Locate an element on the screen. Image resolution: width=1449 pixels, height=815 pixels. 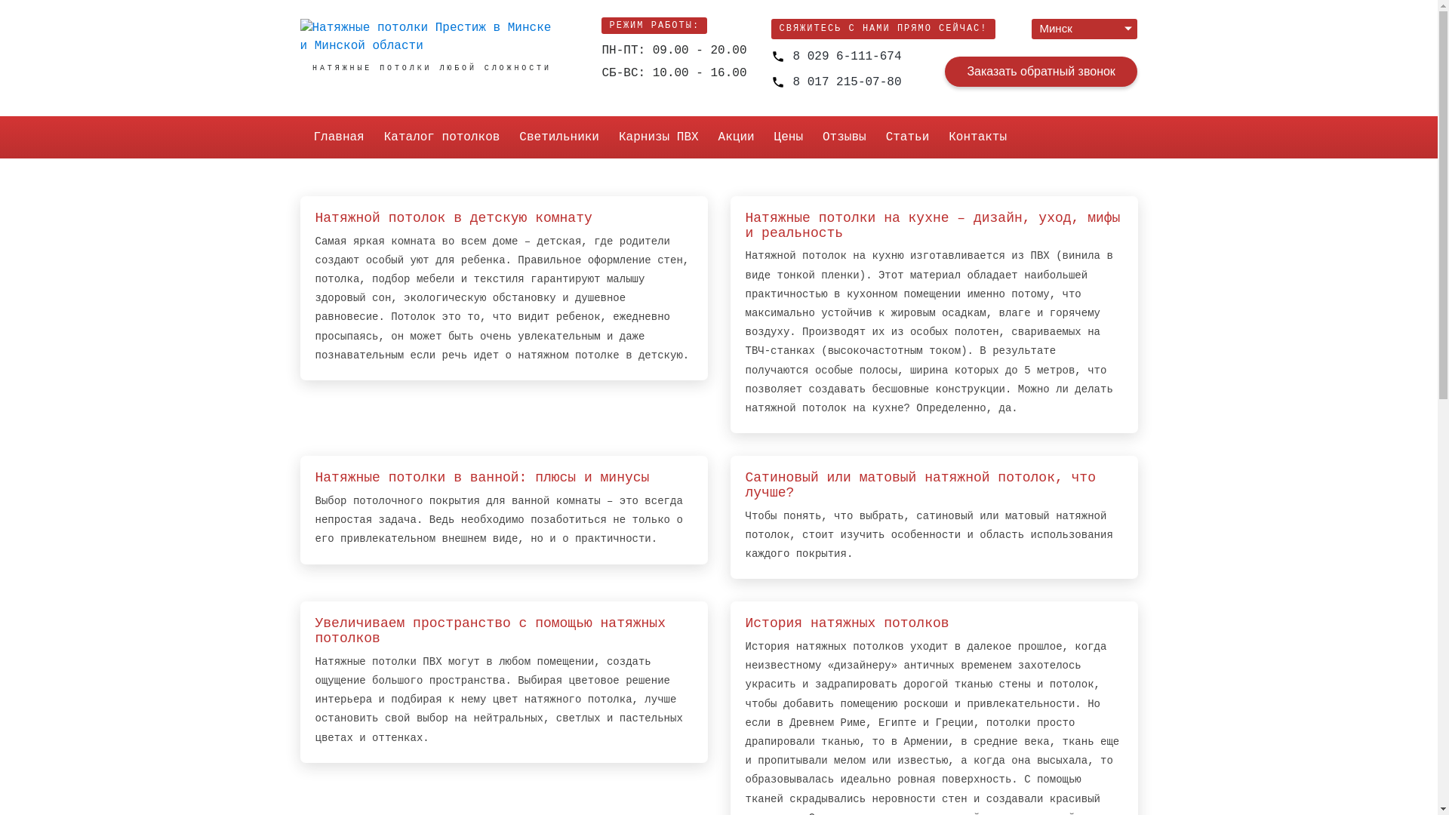
8 017 215-07-80 is located at coordinates (836, 83).